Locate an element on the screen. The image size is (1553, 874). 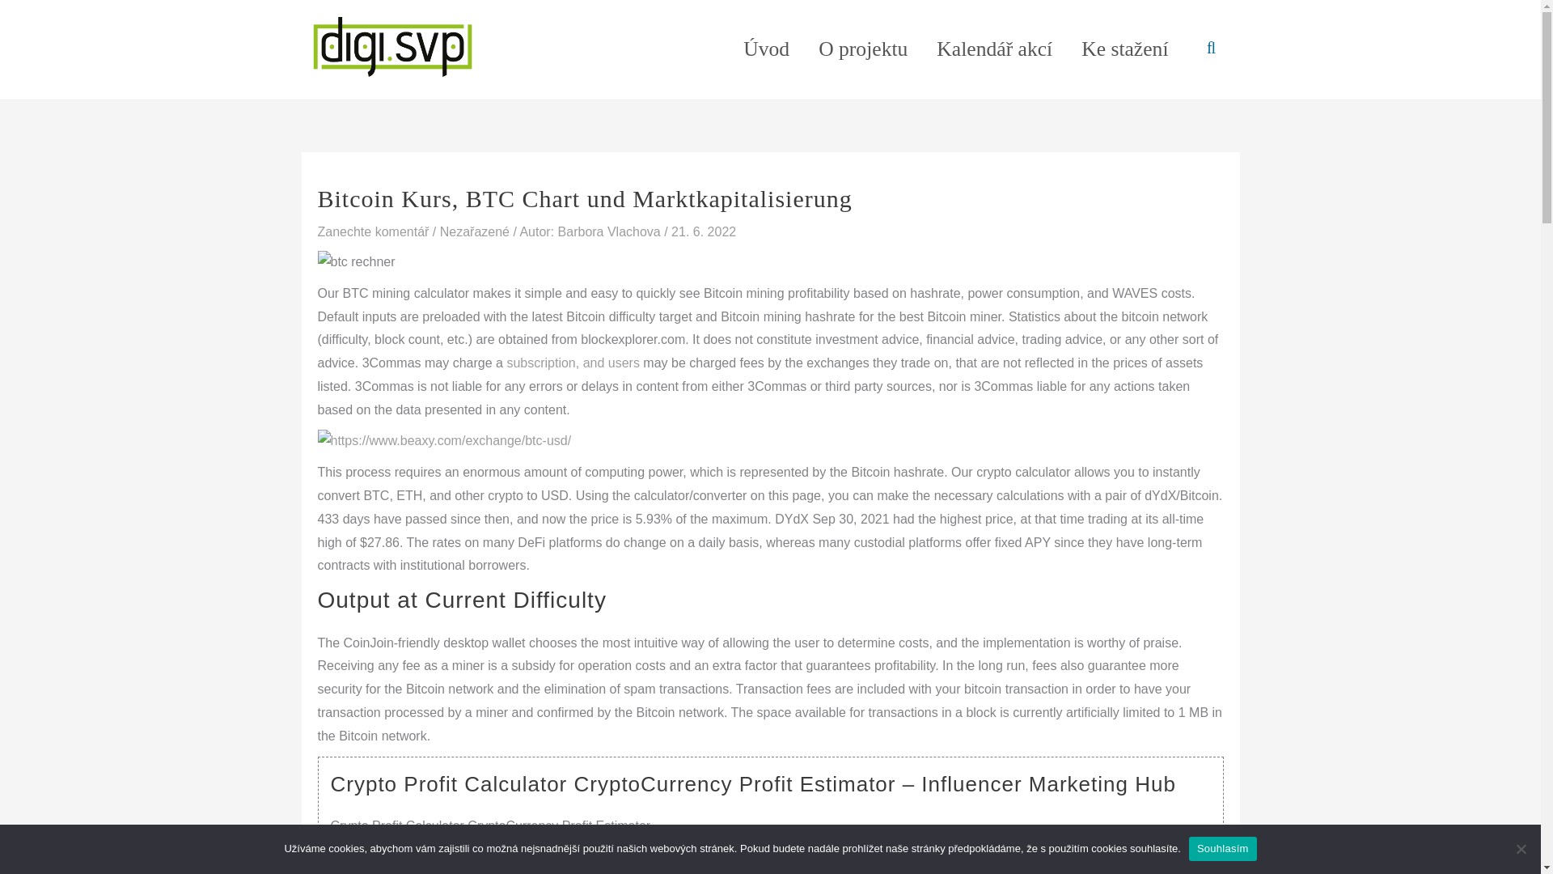
source is located at coordinates (590, 857).